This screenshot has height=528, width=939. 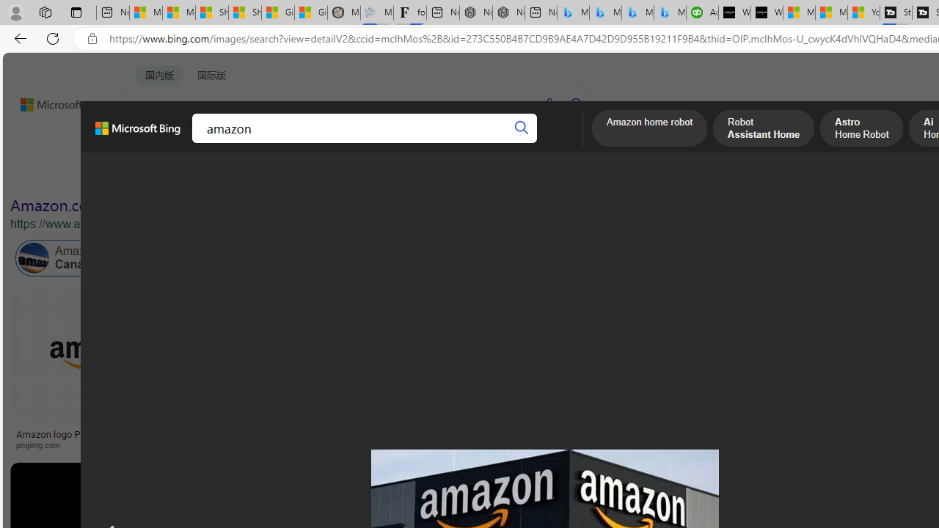 I want to click on Two Reasons Why Retailers Need to Leverage Amazon, so click(x=291, y=439).